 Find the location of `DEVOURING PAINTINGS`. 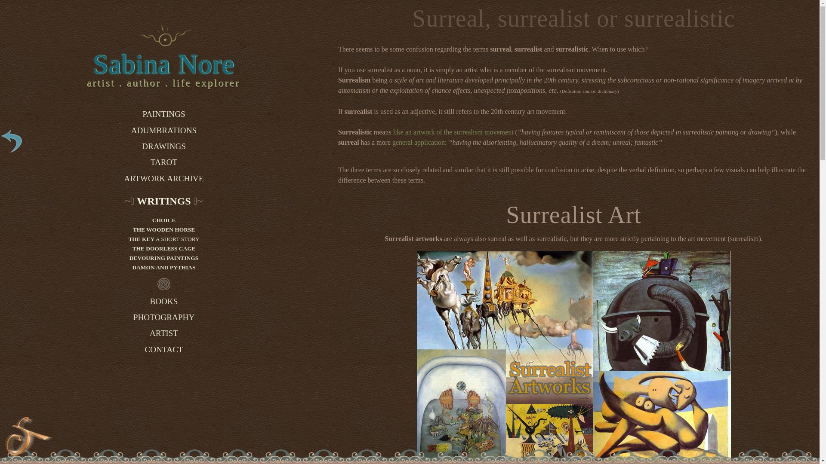

DEVOURING PAINTINGS is located at coordinates (163, 258).